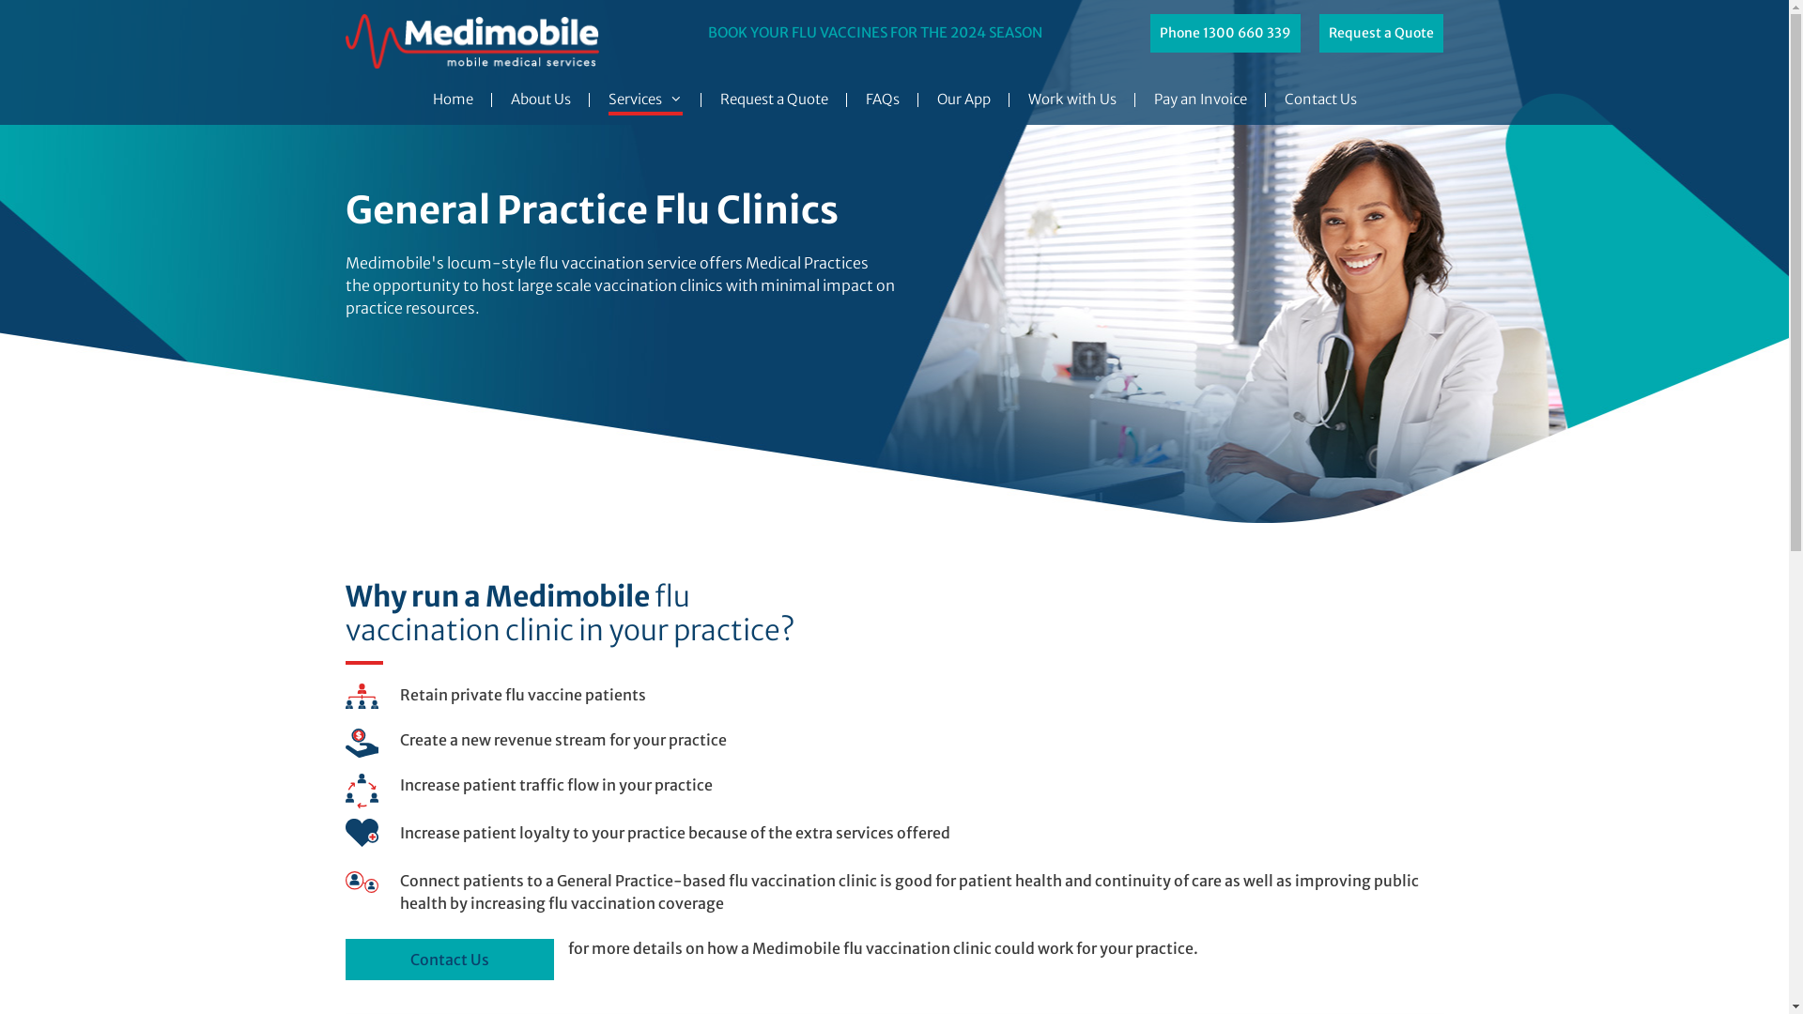  What do you see at coordinates (1381, 34) in the screenshot?
I see `Request a Quote` at bounding box center [1381, 34].